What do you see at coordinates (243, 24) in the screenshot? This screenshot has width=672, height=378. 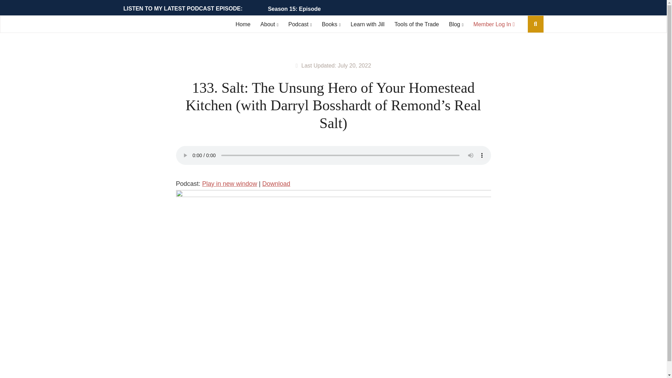 I see `Home` at bounding box center [243, 24].